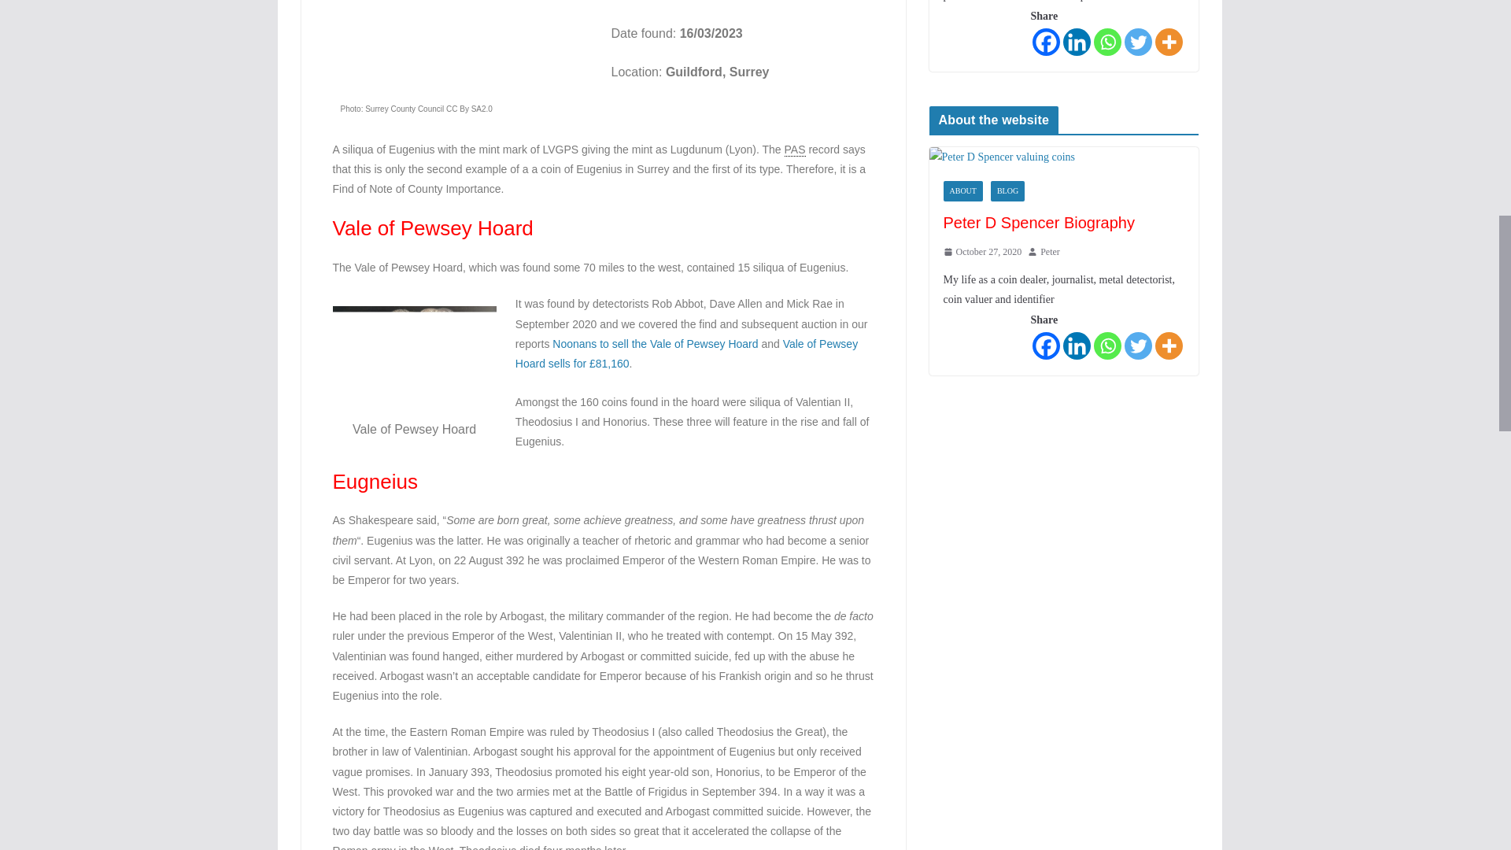 The height and width of the screenshot is (850, 1511). What do you see at coordinates (655, 343) in the screenshot?
I see `Noonans to sell the Vale of Pewsey Hoard` at bounding box center [655, 343].